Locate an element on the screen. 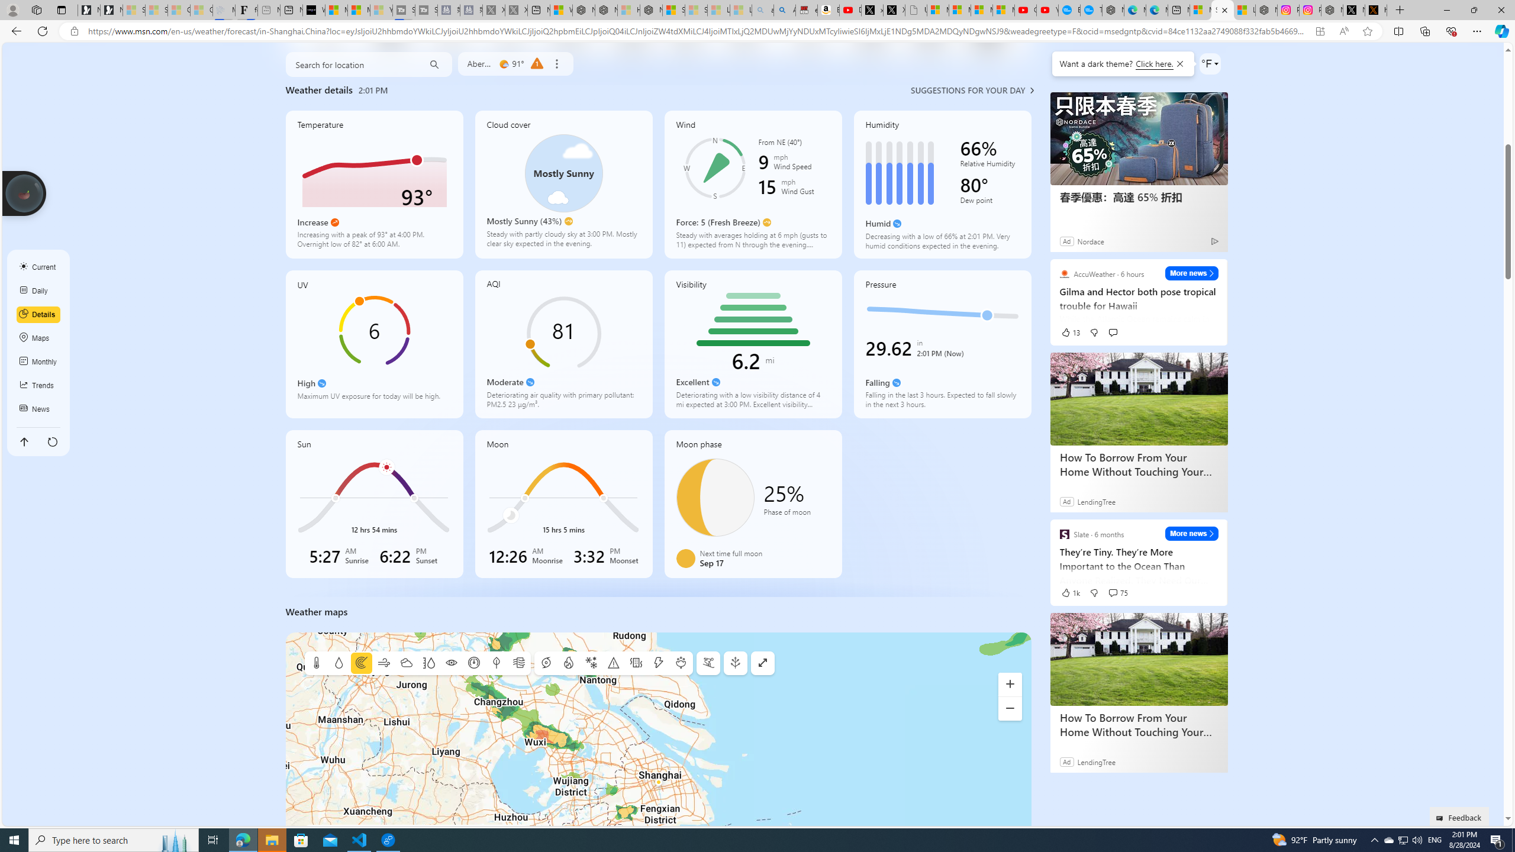  Join us in planting real trees to help our planet! is located at coordinates (25, 193).